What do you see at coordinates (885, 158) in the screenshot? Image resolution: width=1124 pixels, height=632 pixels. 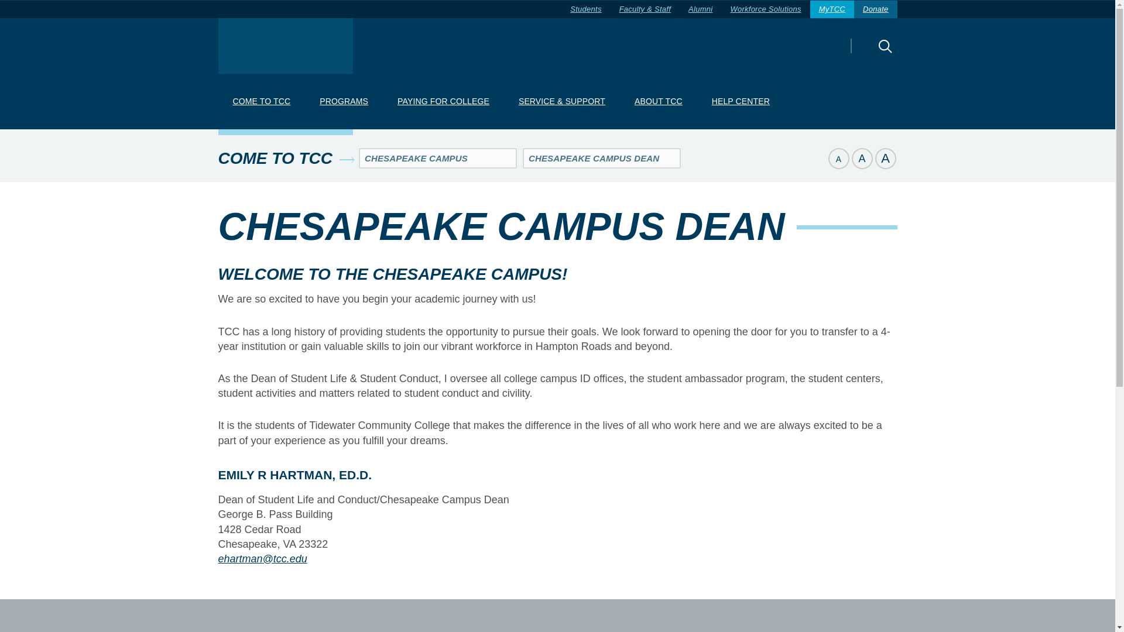 I see `Set page copy to large size` at bounding box center [885, 158].